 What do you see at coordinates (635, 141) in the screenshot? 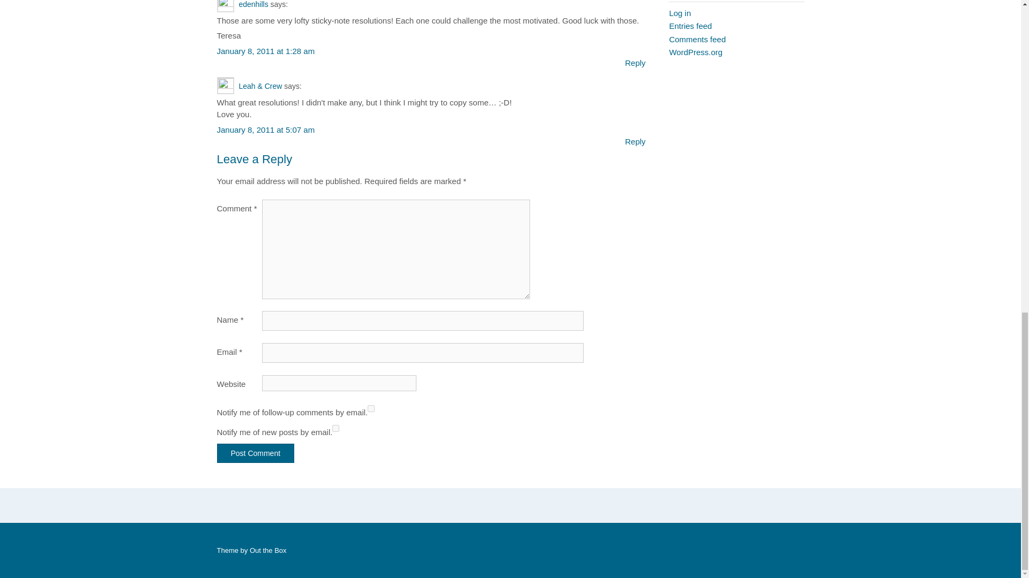
I see `Reply` at bounding box center [635, 141].